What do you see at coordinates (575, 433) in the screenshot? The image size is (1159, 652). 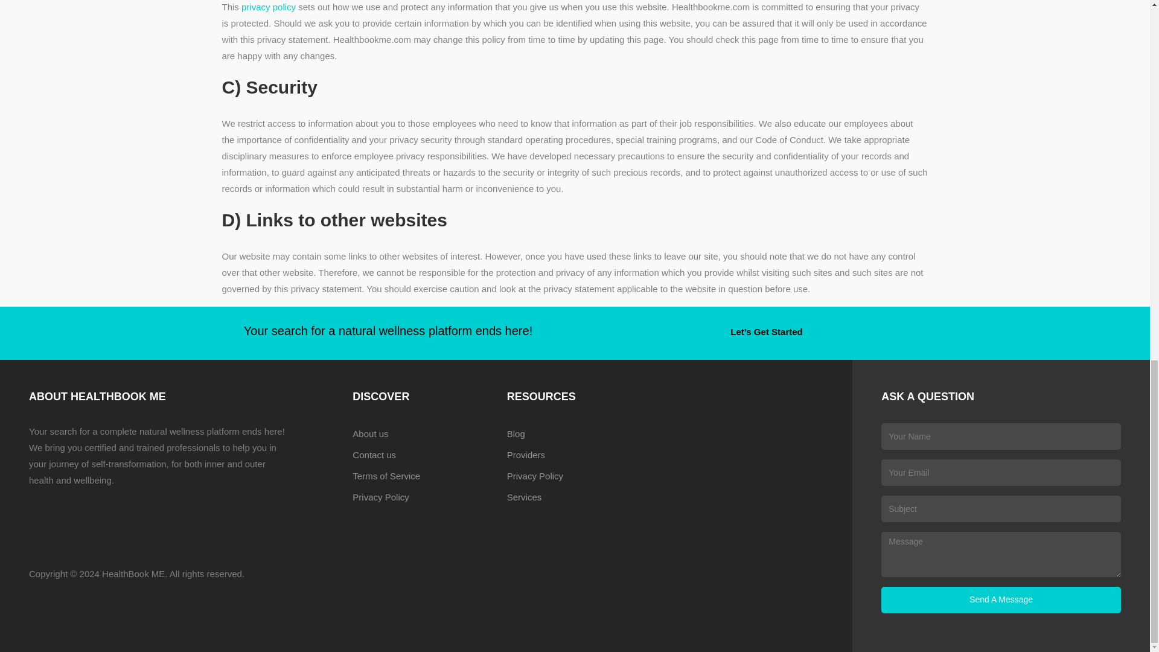 I see `Blog` at bounding box center [575, 433].